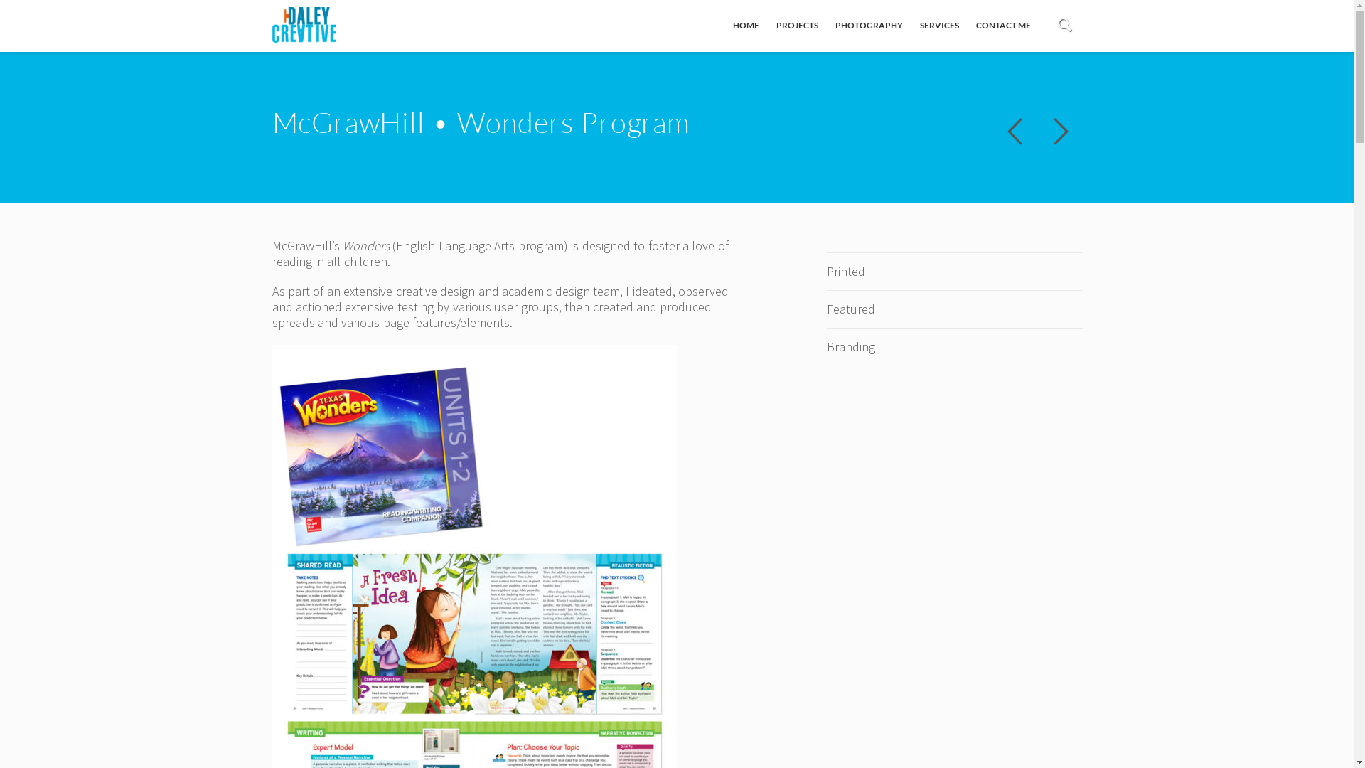 This screenshot has height=768, width=1365. Describe the element at coordinates (869, 26) in the screenshot. I see `PHOTOGRAPHY` at that location.